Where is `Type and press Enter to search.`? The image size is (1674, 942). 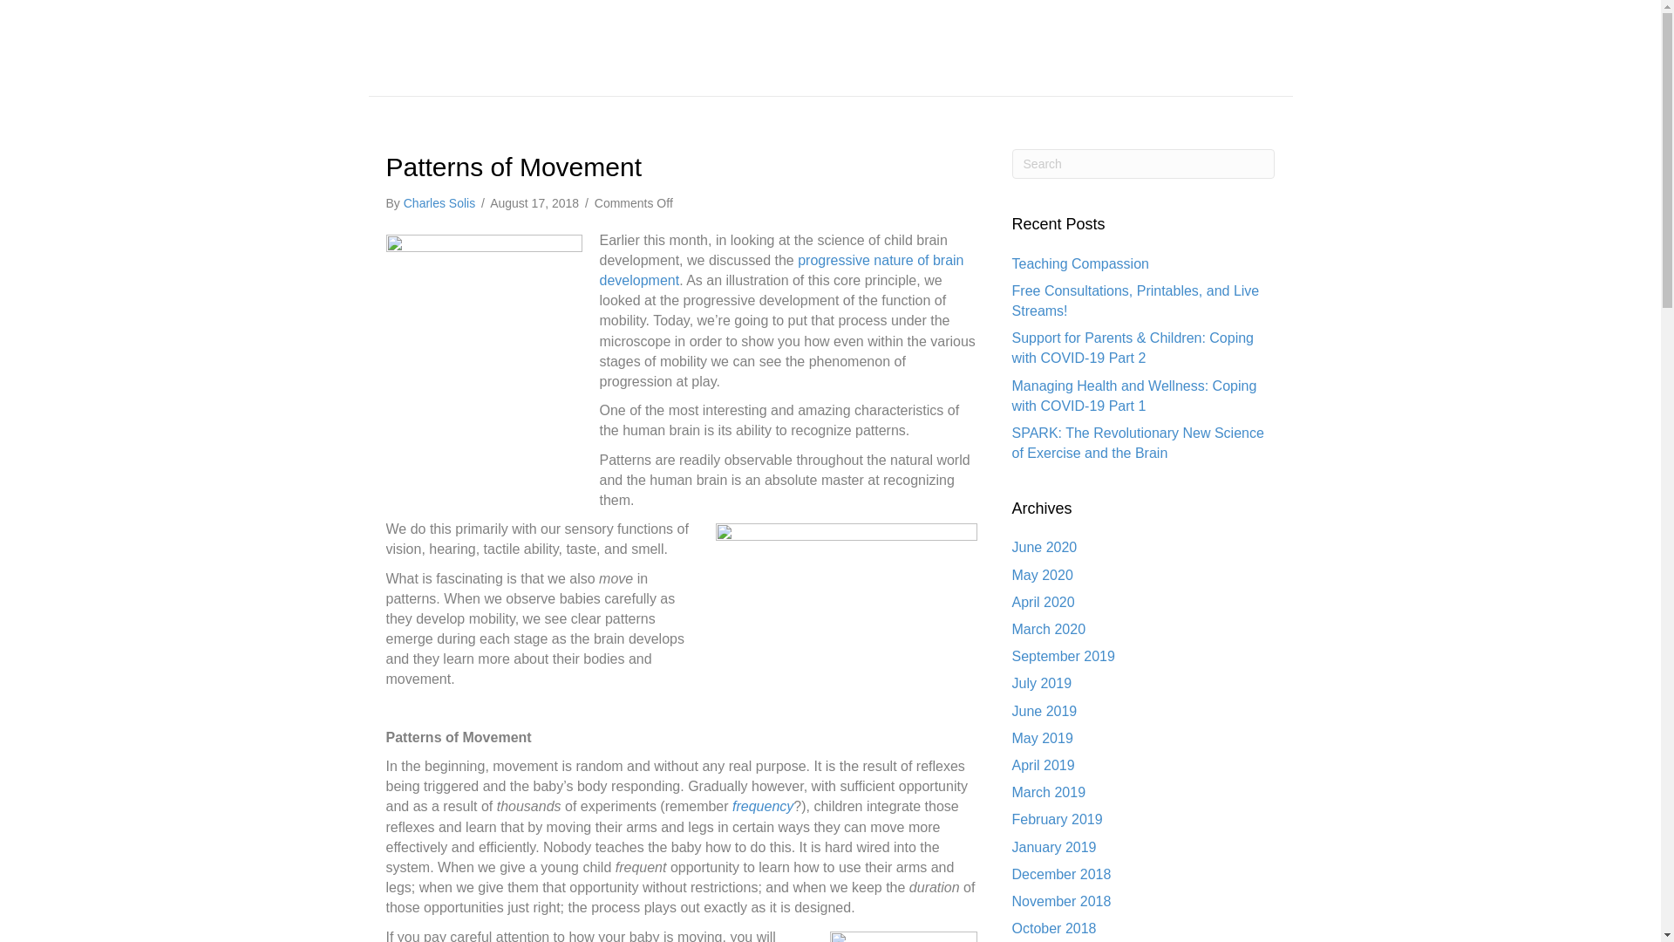 Type and press Enter to search. is located at coordinates (1144, 164).